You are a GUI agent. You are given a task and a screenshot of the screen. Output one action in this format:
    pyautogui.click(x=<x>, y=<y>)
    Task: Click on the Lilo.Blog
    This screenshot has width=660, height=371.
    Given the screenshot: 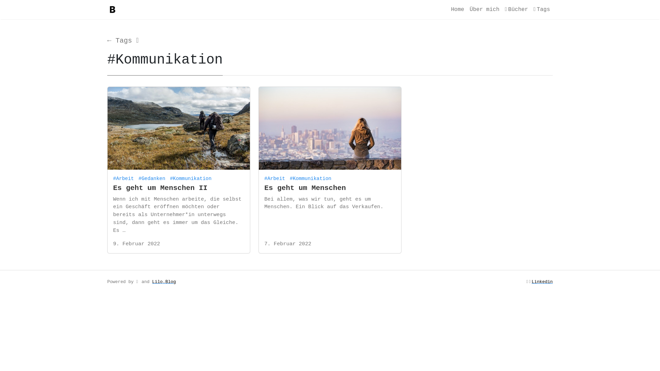 What is the action you would take?
    pyautogui.click(x=164, y=282)
    